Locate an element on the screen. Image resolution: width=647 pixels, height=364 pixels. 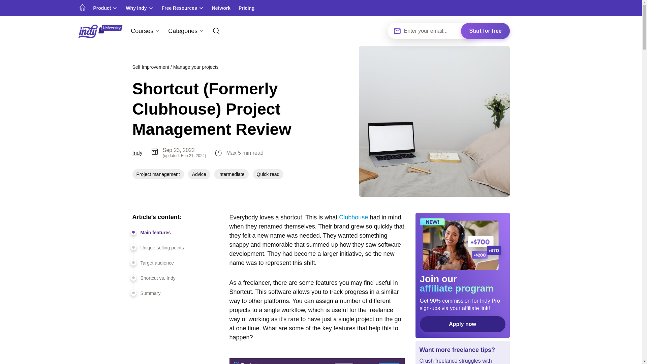
Manage your projects is located at coordinates (196, 67).